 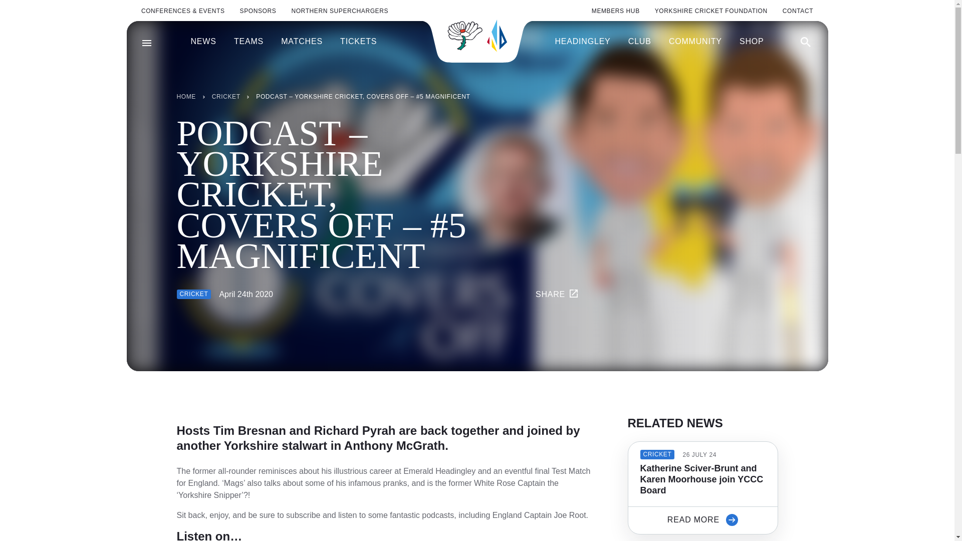 What do you see at coordinates (615, 11) in the screenshot?
I see `MEMBERS HUB` at bounding box center [615, 11].